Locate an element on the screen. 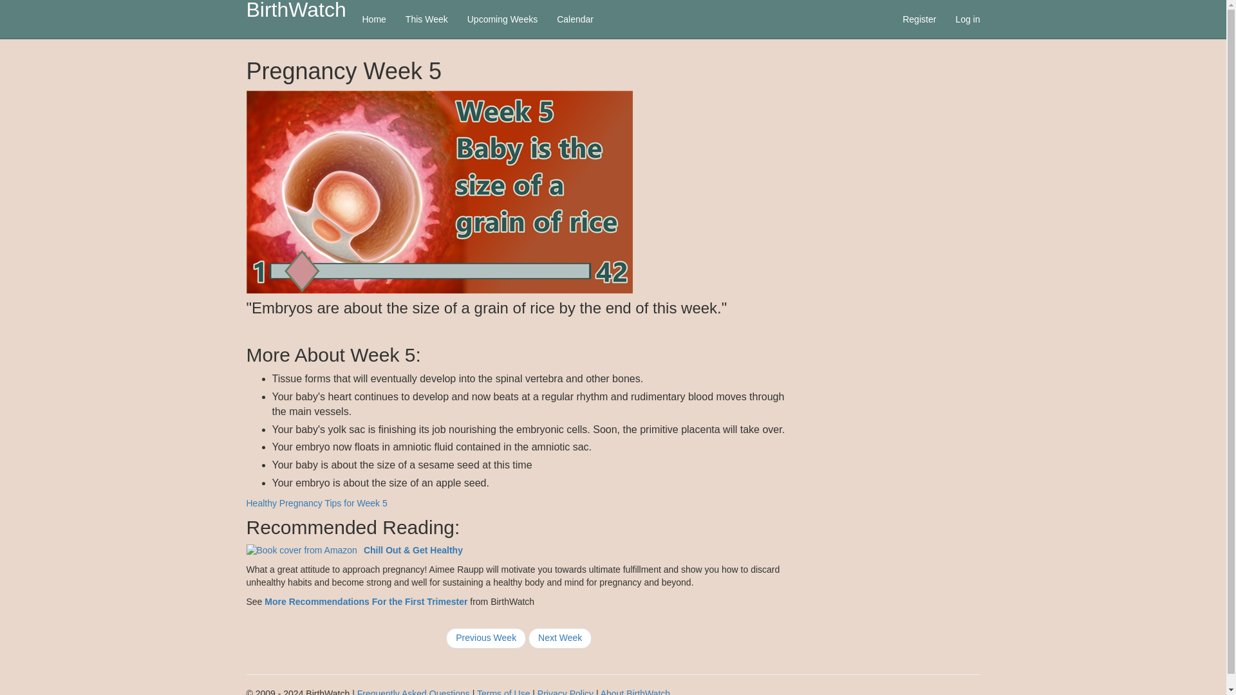  Register is located at coordinates (919, 19).